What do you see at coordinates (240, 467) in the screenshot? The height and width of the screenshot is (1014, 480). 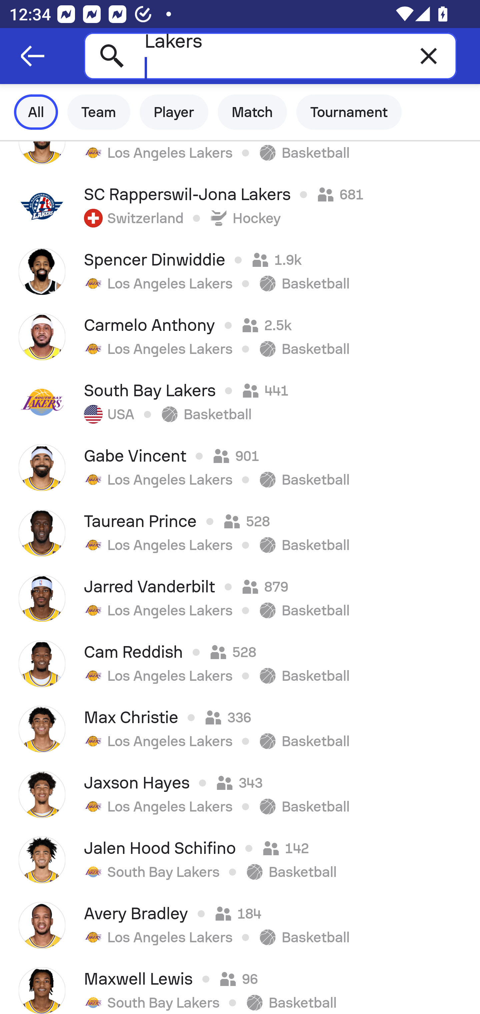 I see `Gabe Vincent 901 Los Angeles Lakers Basketball` at bounding box center [240, 467].